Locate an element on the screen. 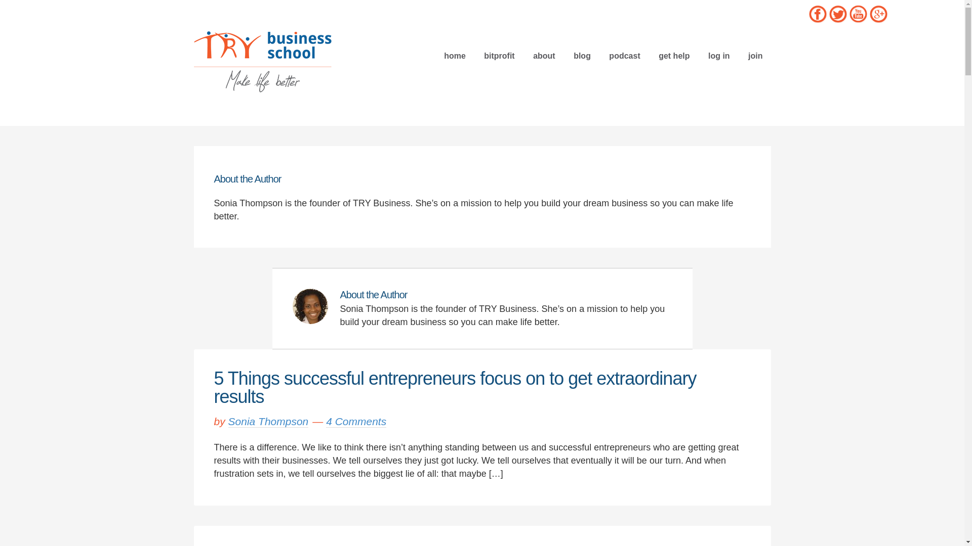 Image resolution: width=972 pixels, height=546 pixels. home is located at coordinates (455, 56).